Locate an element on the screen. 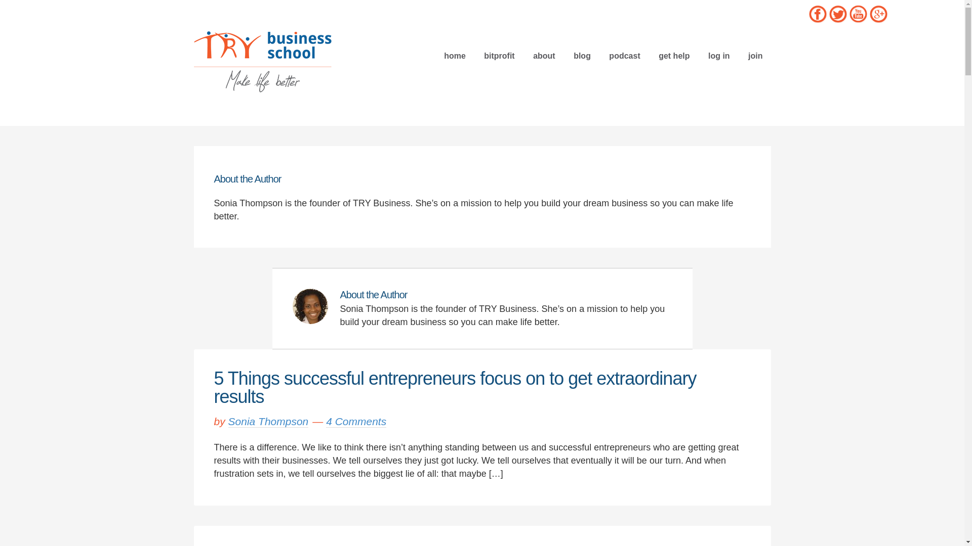 Image resolution: width=972 pixels, height=546 pixels. home is located at coordinates (455, 56).